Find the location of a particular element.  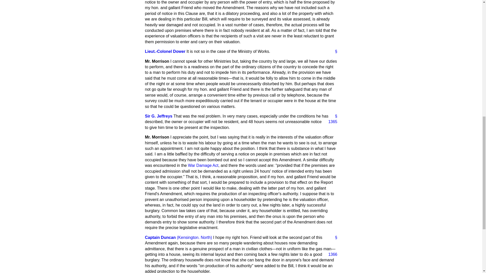

Colonel Alan Gandar-Dower is located at coordinates (165, 51).